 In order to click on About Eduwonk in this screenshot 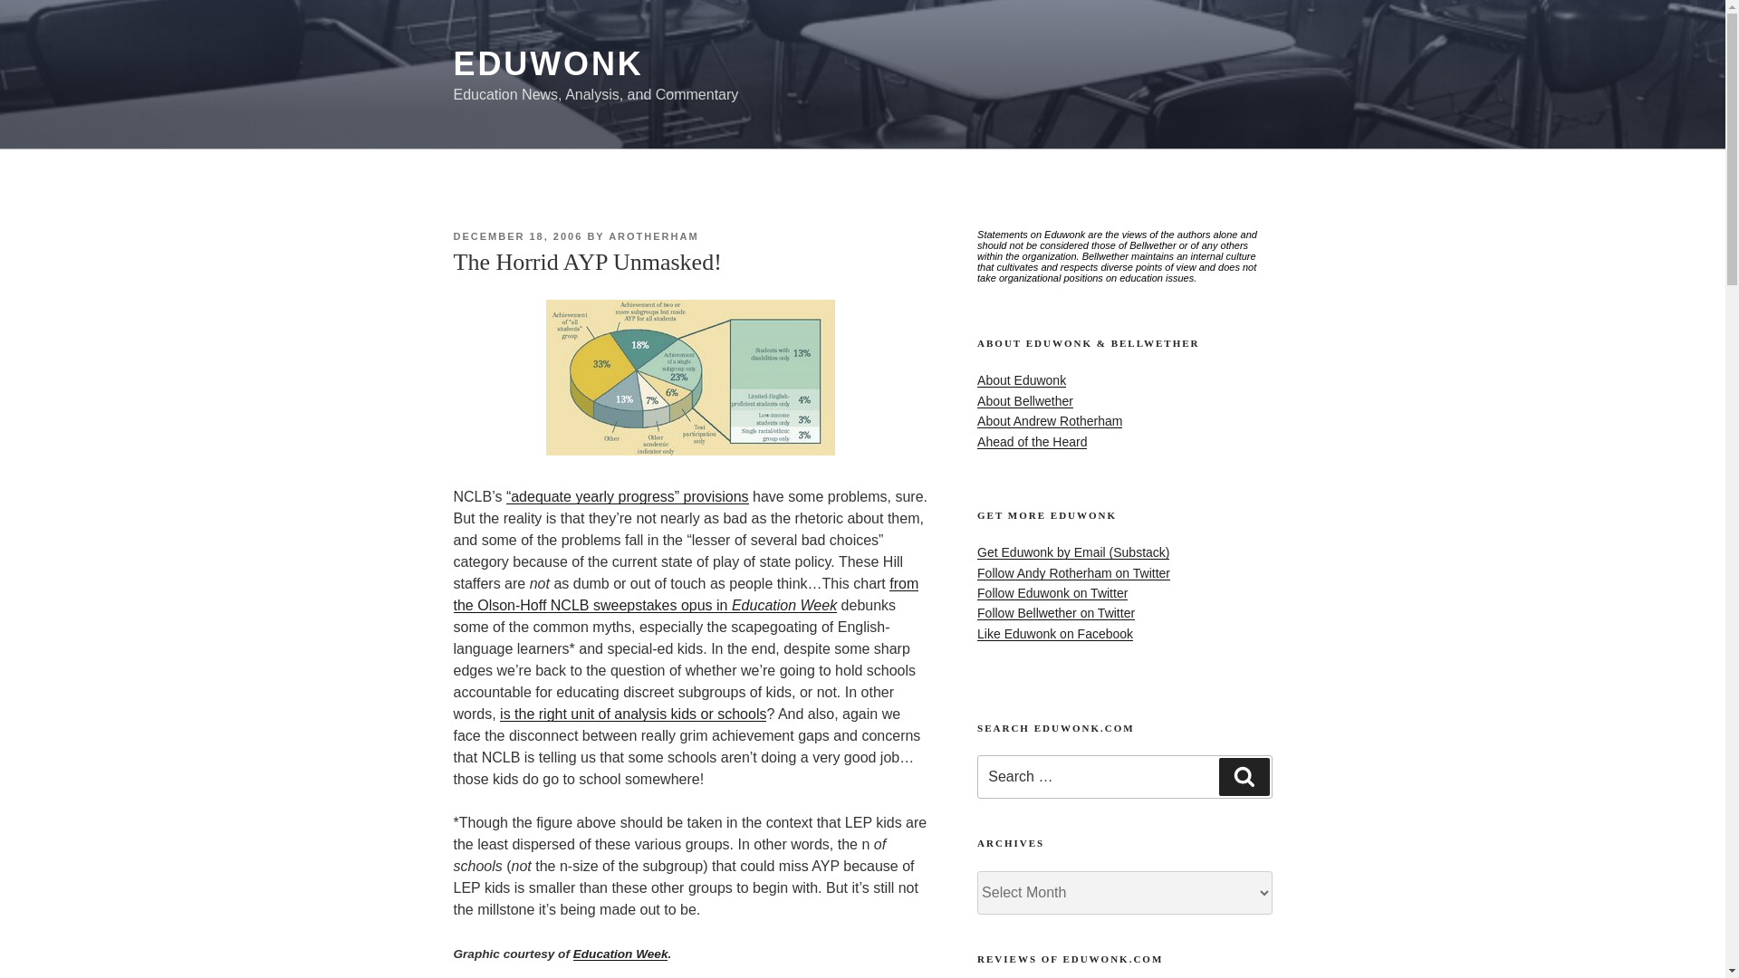, I will do `click(1022, 379)`.